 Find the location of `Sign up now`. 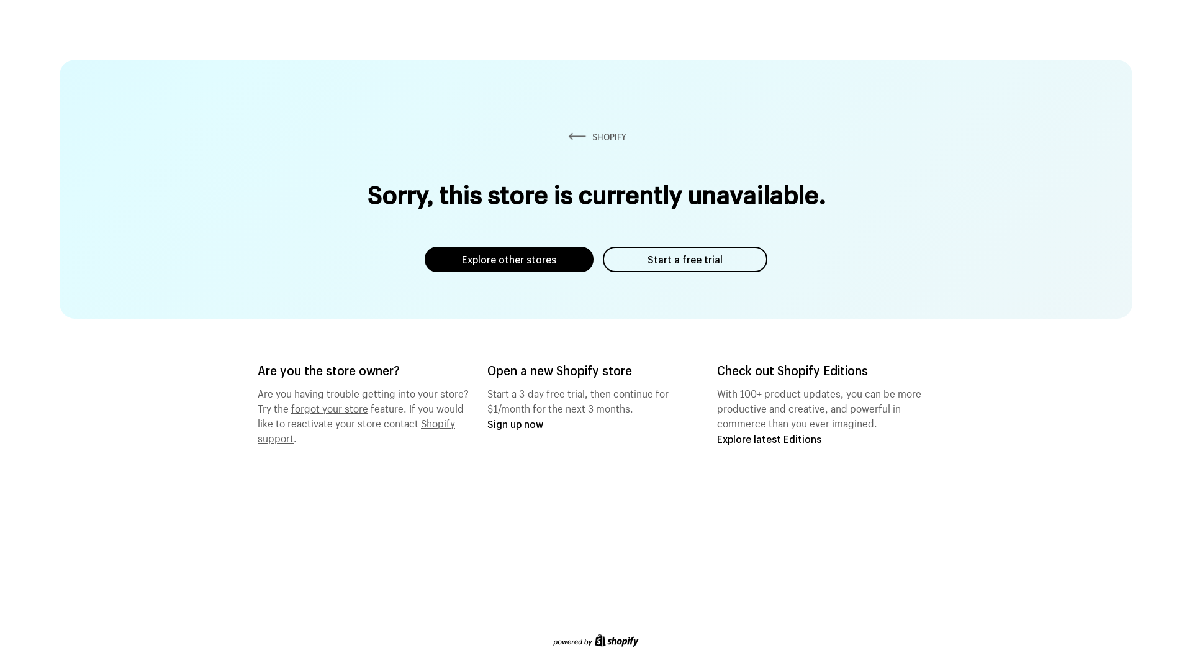

Sign up now is located at coordinates (515, 424).